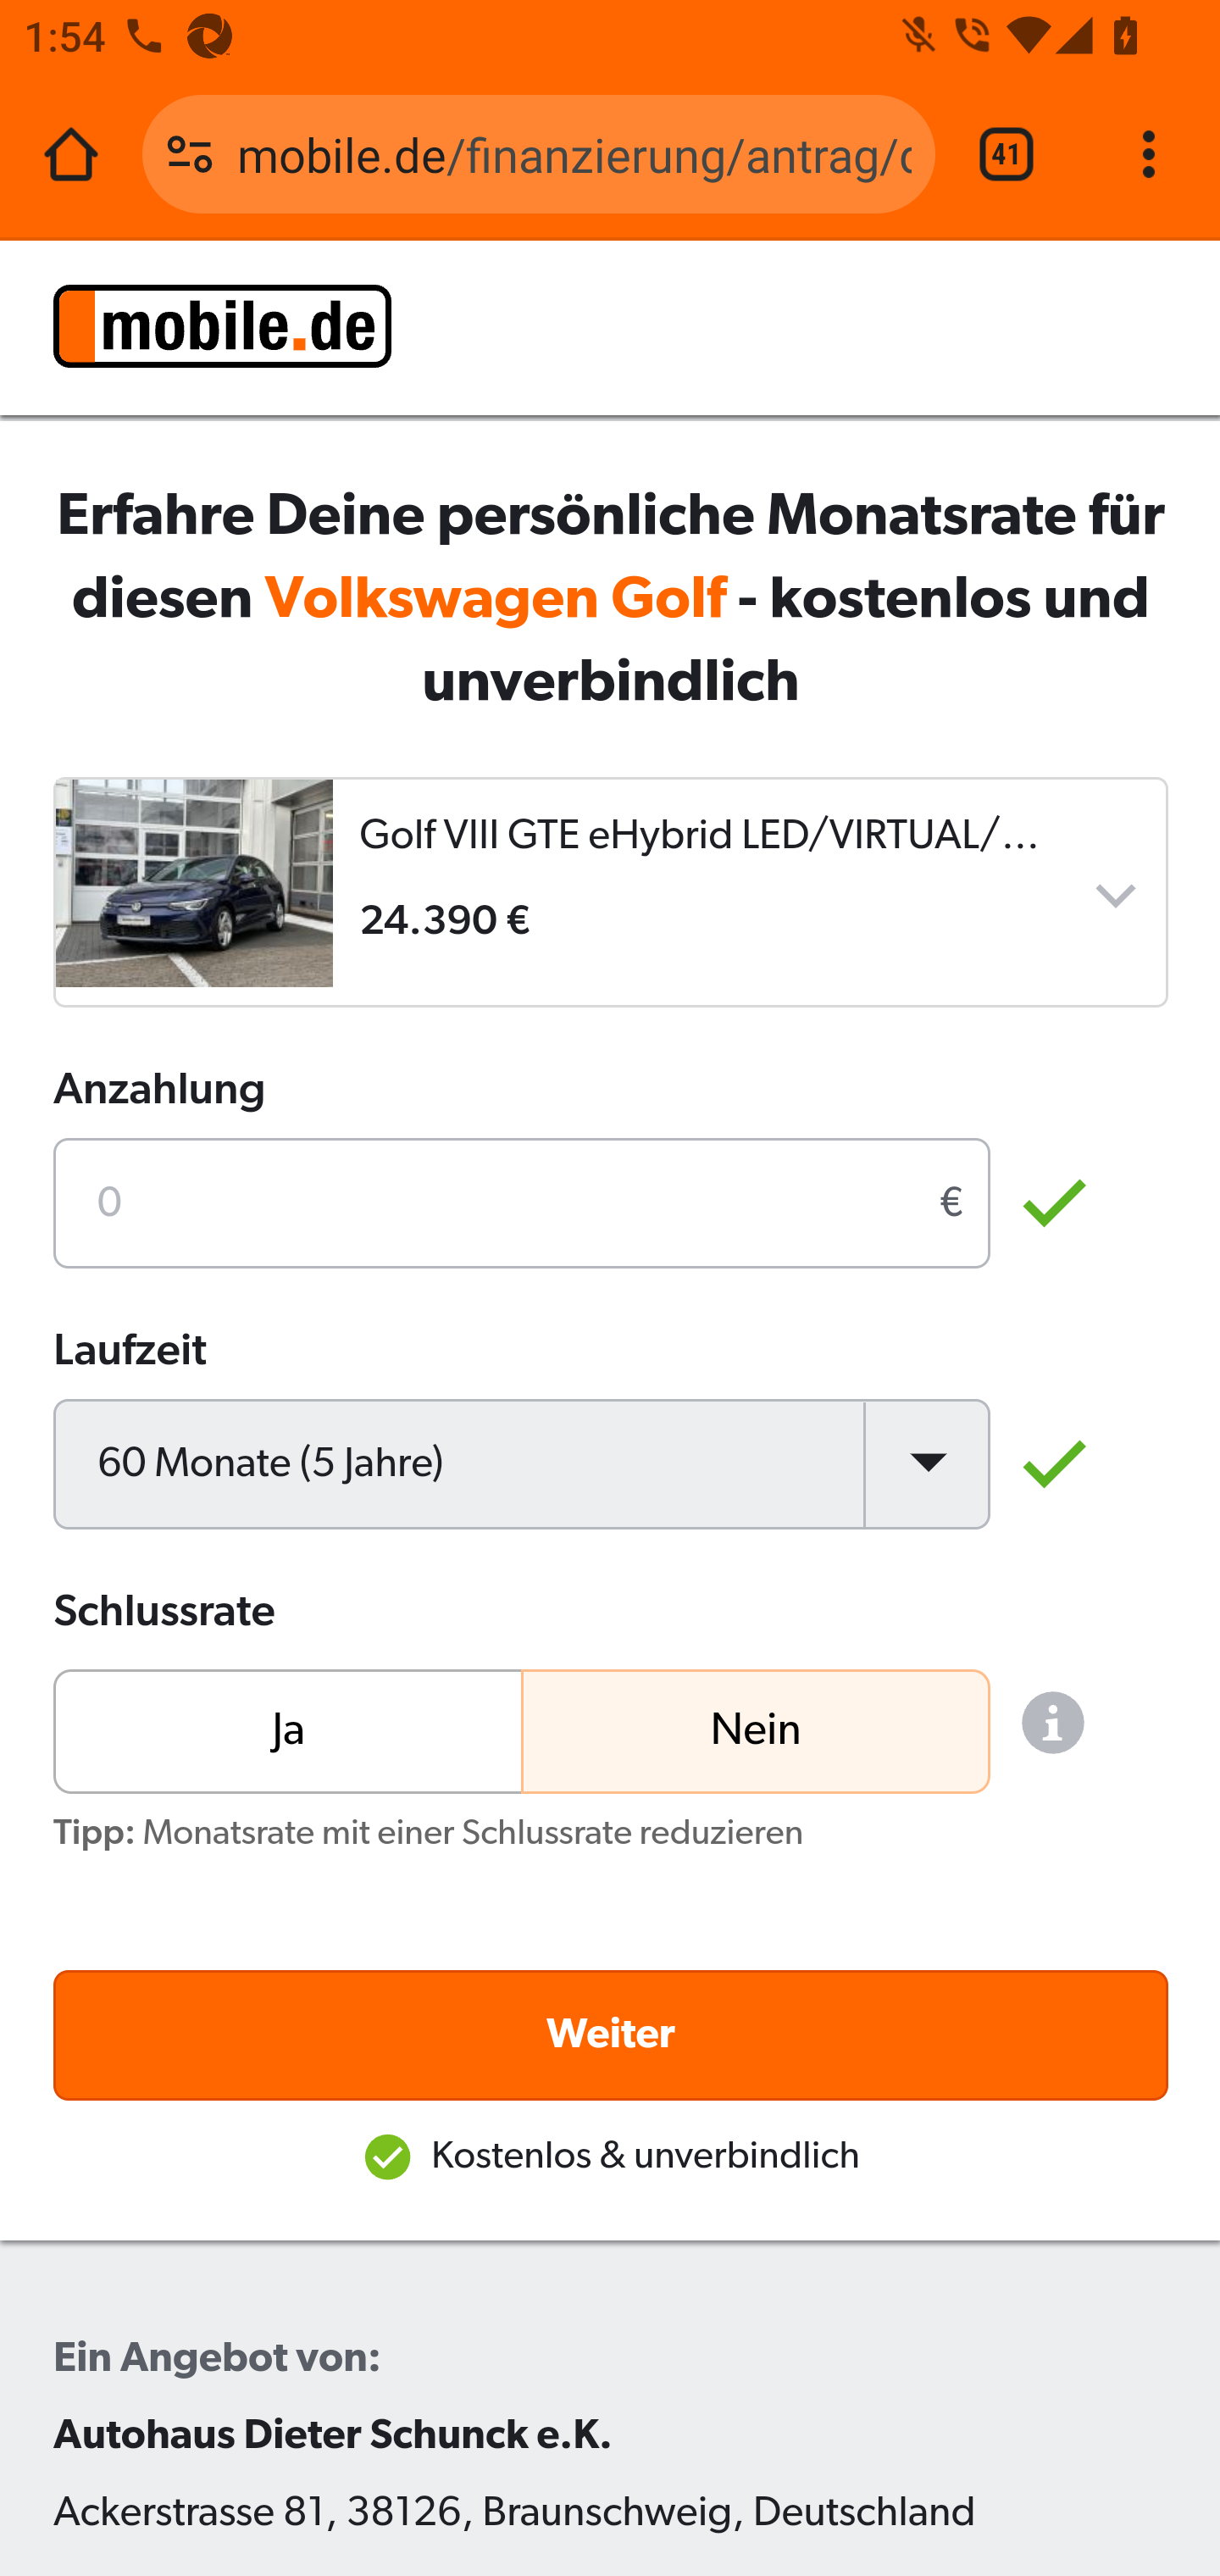 This screenshot has height=2576, width=1220. Describe the element at coordinates (1006, 154) in the screenshot. I see `Switch or close tabs` at that location.